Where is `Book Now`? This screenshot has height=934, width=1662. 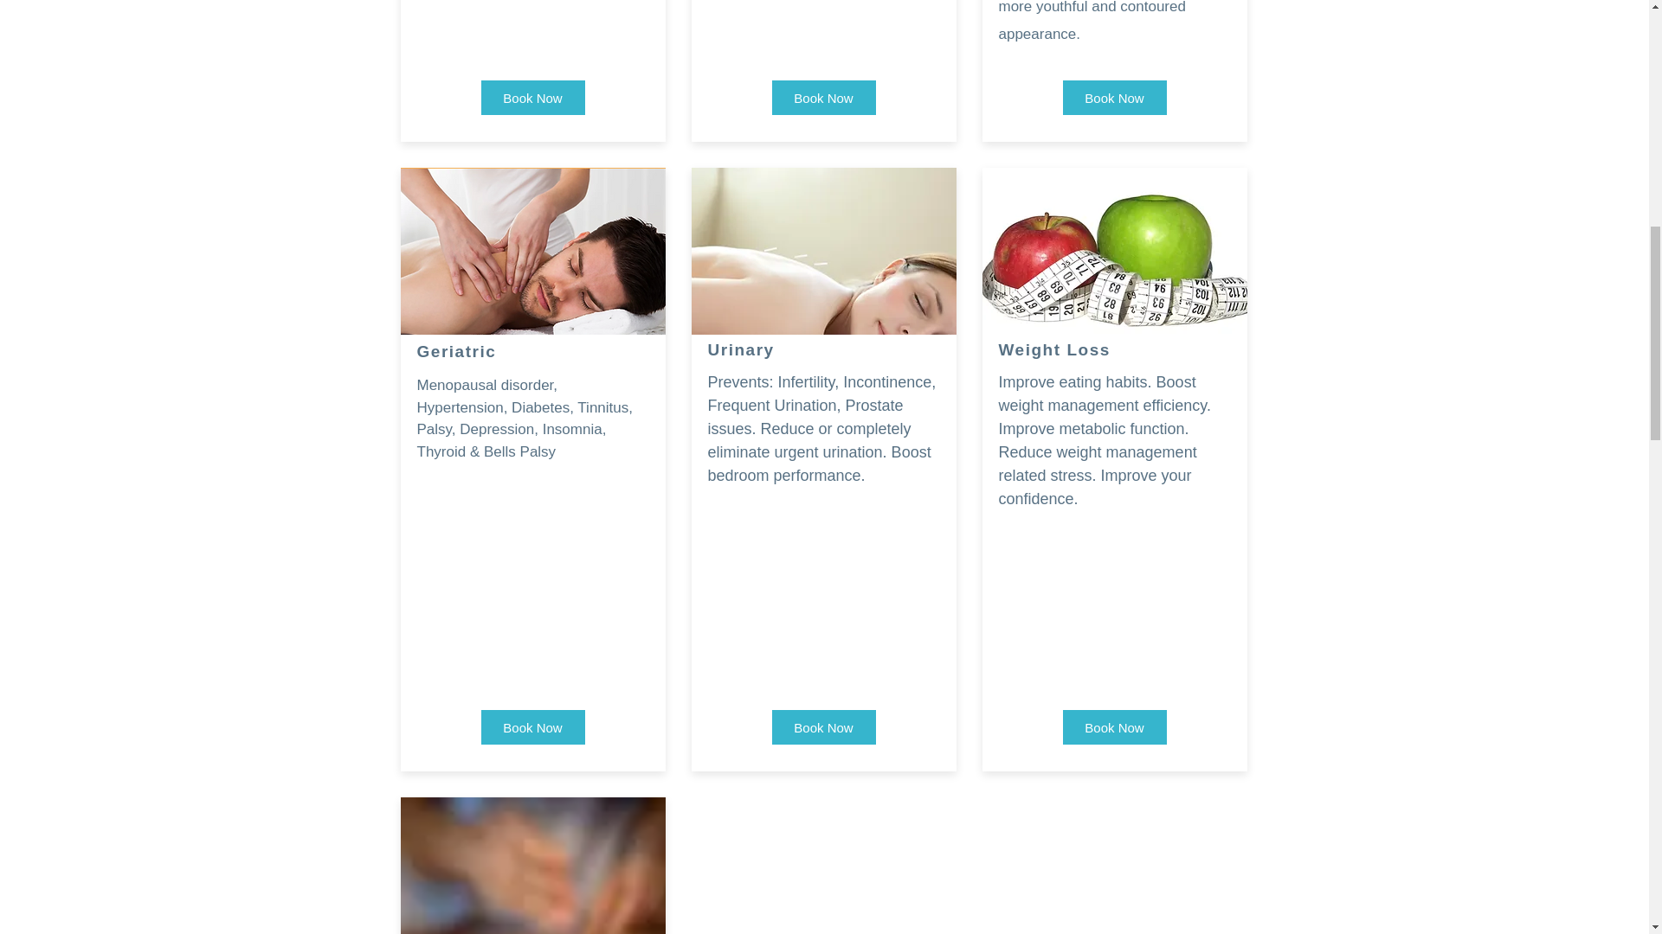 Book Now is located at coordinates (533, 97).